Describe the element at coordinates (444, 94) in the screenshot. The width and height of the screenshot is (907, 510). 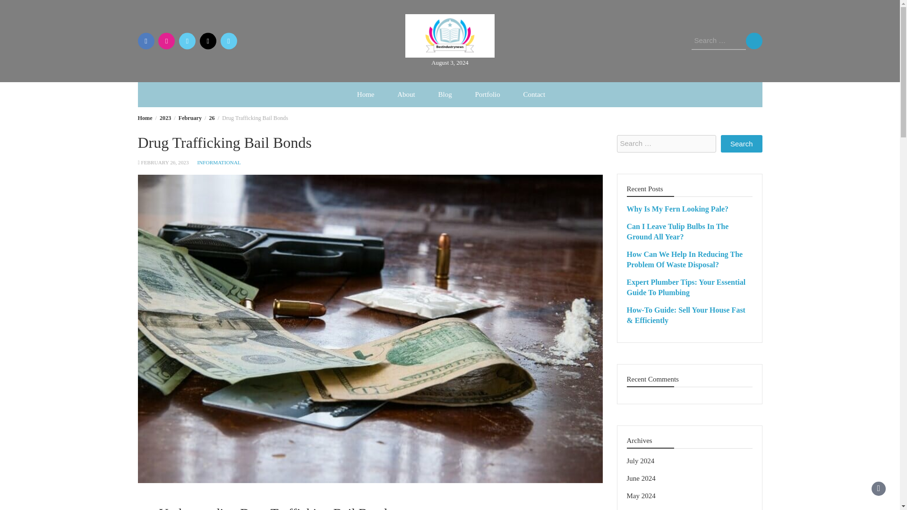
I see `Blog` at that location.